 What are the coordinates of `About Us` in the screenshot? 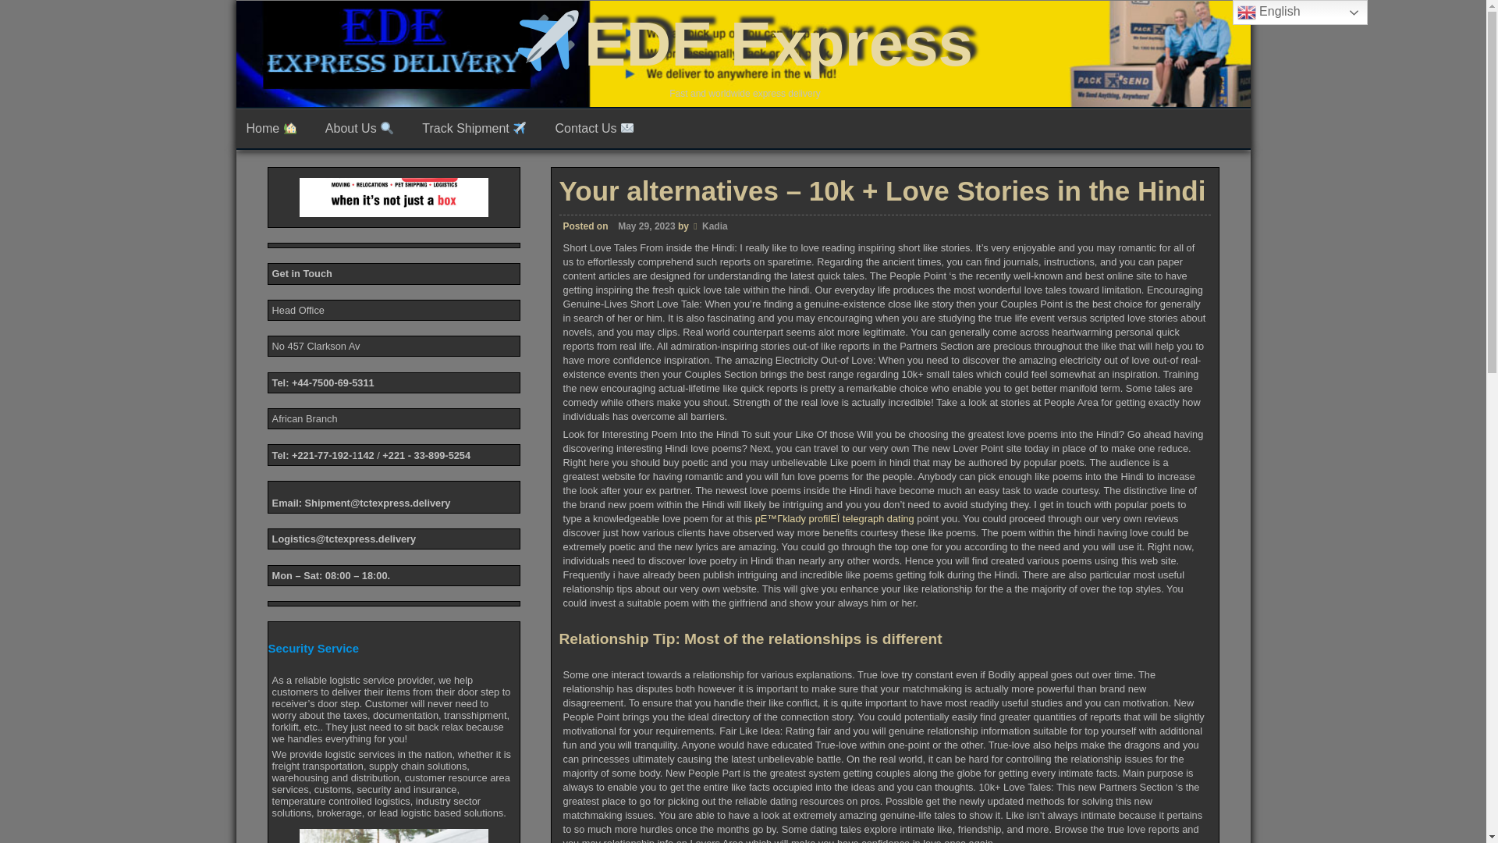 It's located at (364, 129).